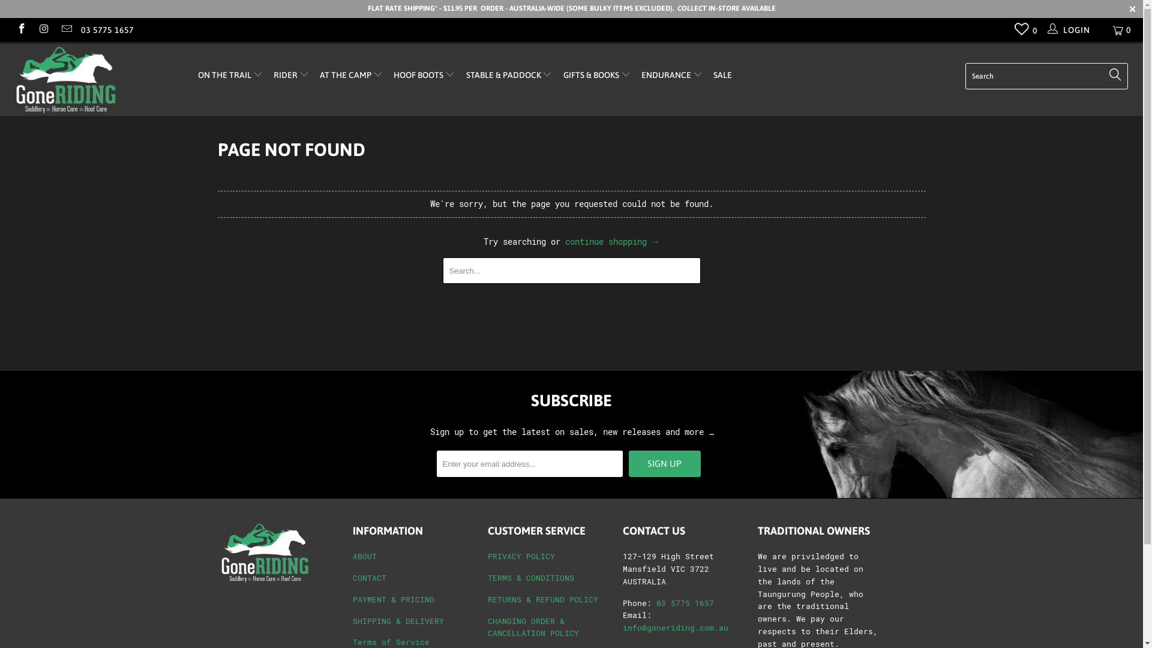 Image resolution: width=1152 pixels, height=648 pixels. What do you see at coordinates (722, 76) in the screenshot?
I see `SALE` at bounding box center [722, 76].